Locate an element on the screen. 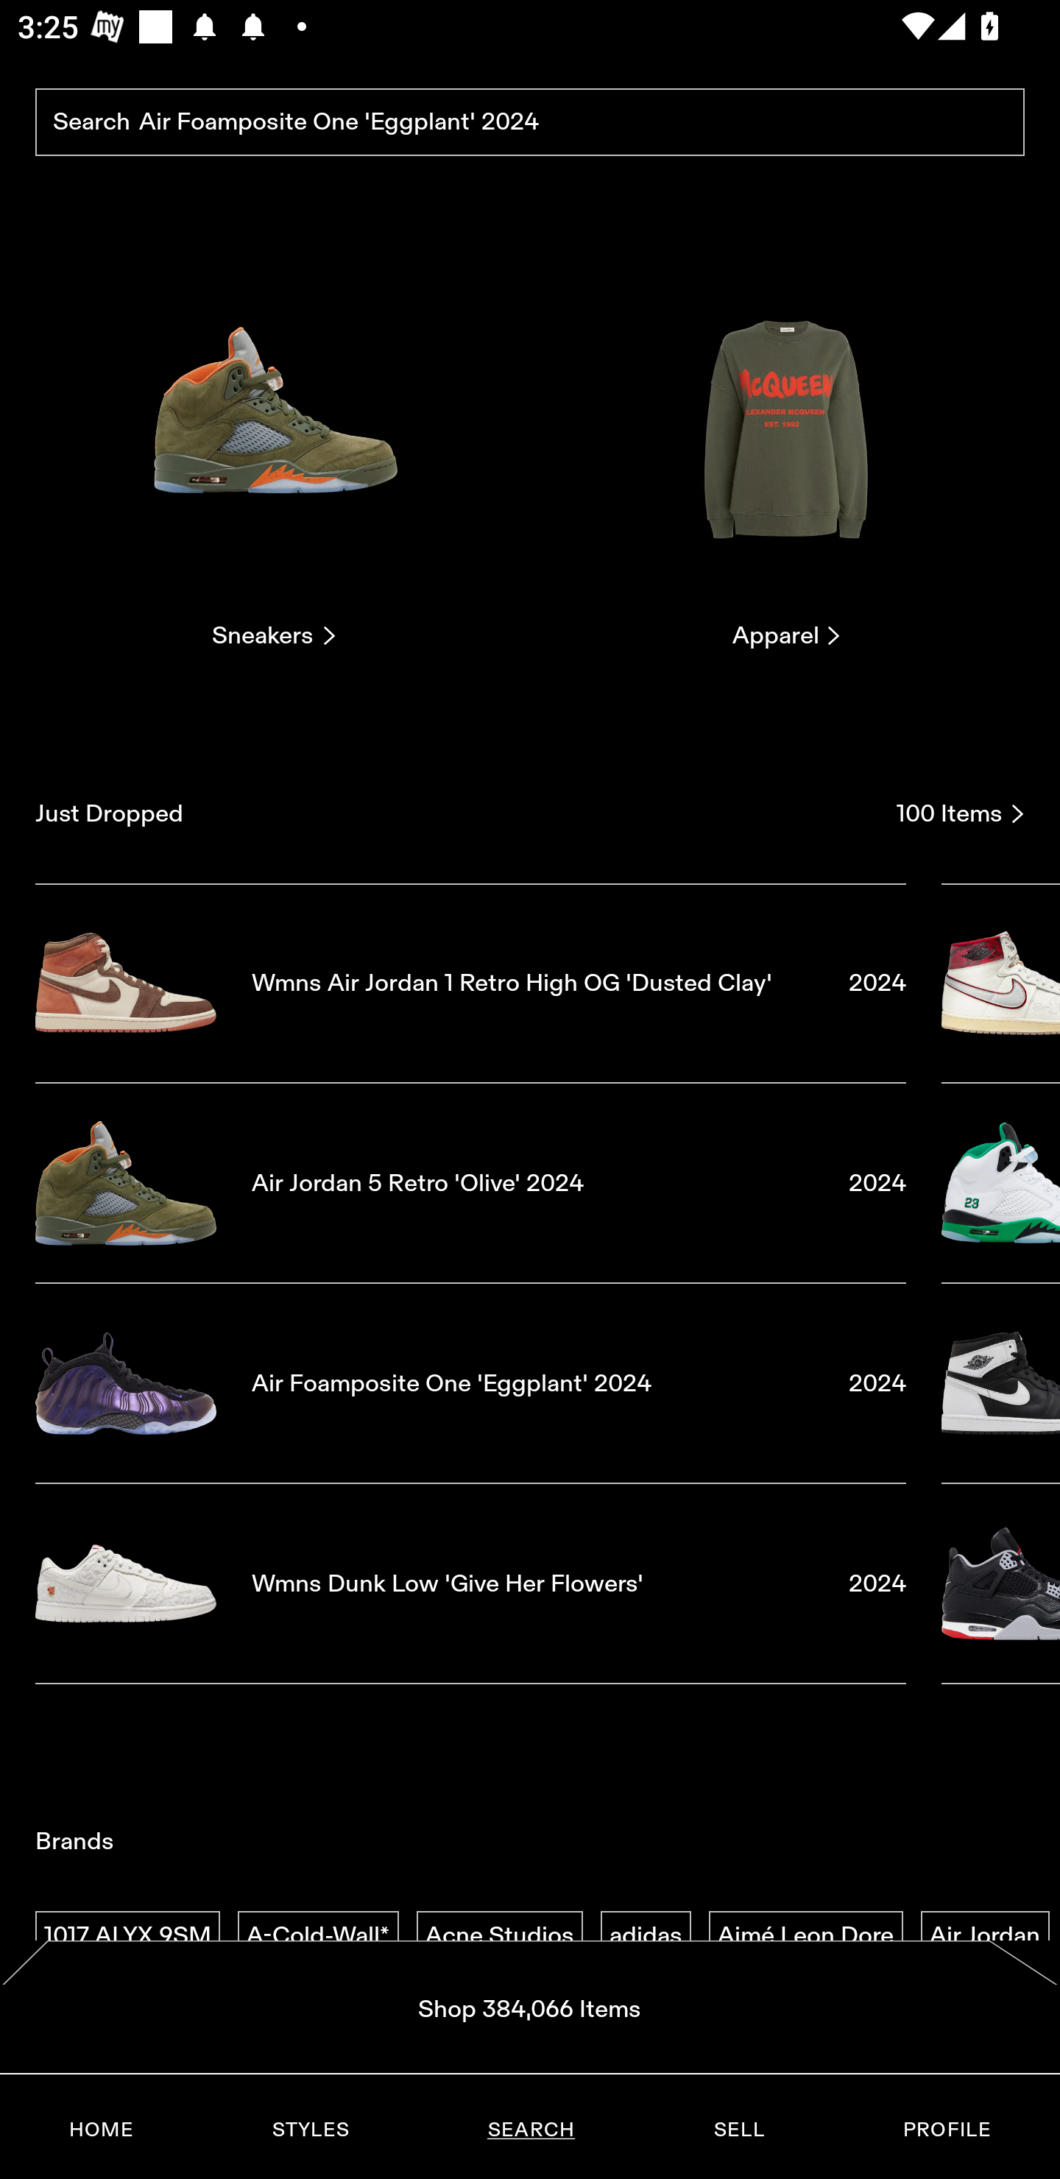 The width and height of the screenshot is (1060, 2179). adidas is located at coordinates (646, 1936).